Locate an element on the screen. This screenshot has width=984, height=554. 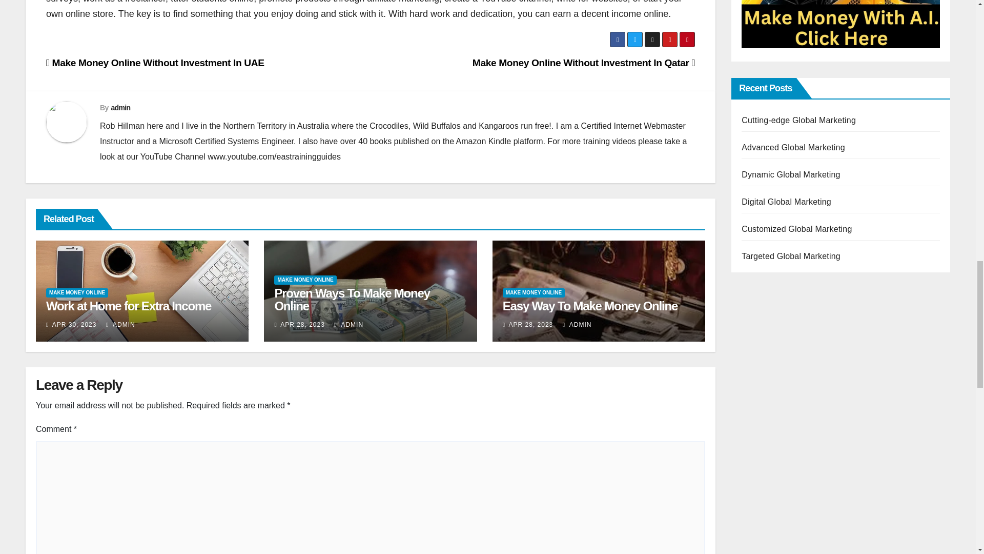
ADMIN is located at coordinates (121, 325).